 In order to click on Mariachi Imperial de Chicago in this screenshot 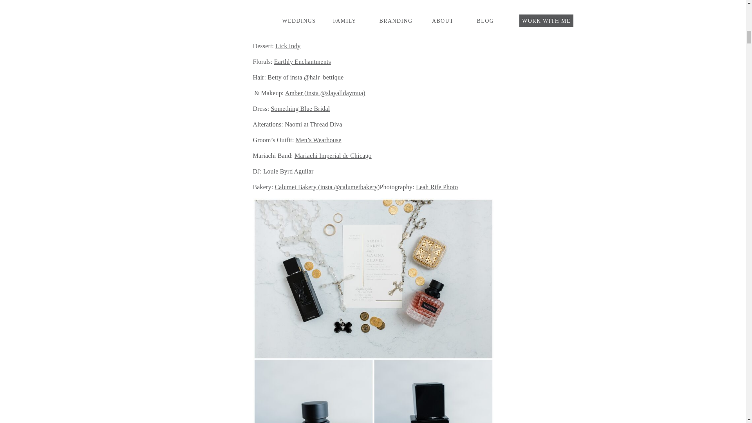, I will do `click(333, 155)`.